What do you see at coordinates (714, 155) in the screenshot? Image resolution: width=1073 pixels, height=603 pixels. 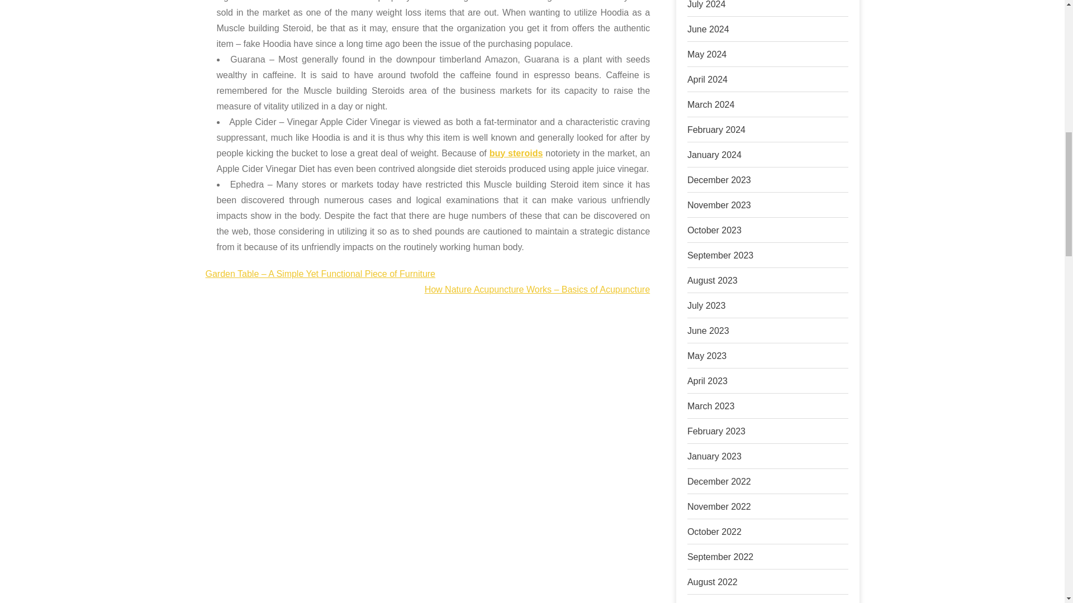 I see `January 2024` at bounding box center [714, 155].